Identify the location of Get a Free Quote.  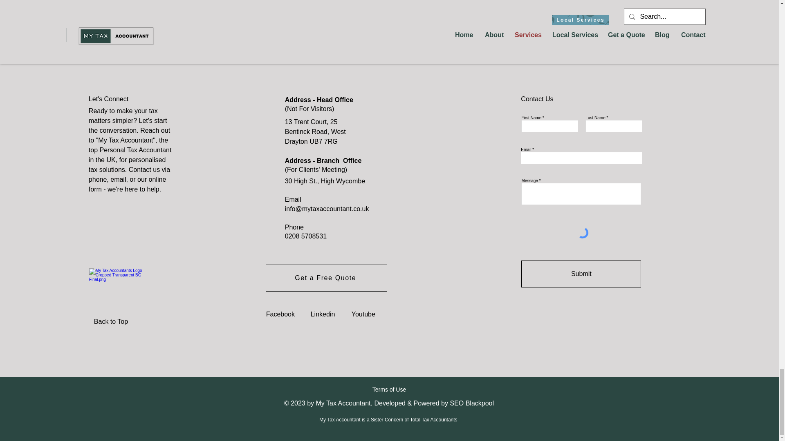
(326, 278).